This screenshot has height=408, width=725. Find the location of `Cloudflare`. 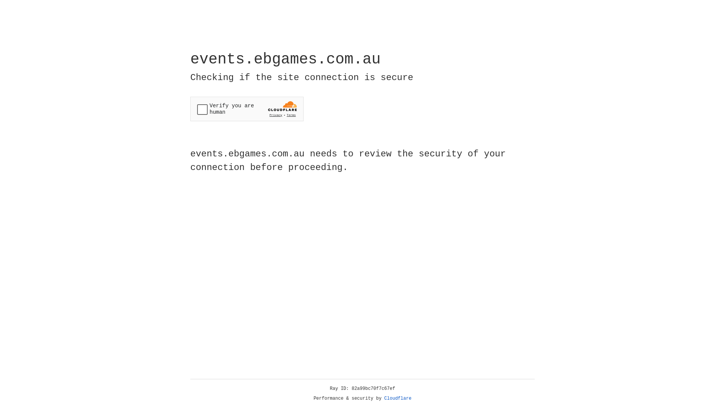

Cloudflare is located at coordinates (398, 399).